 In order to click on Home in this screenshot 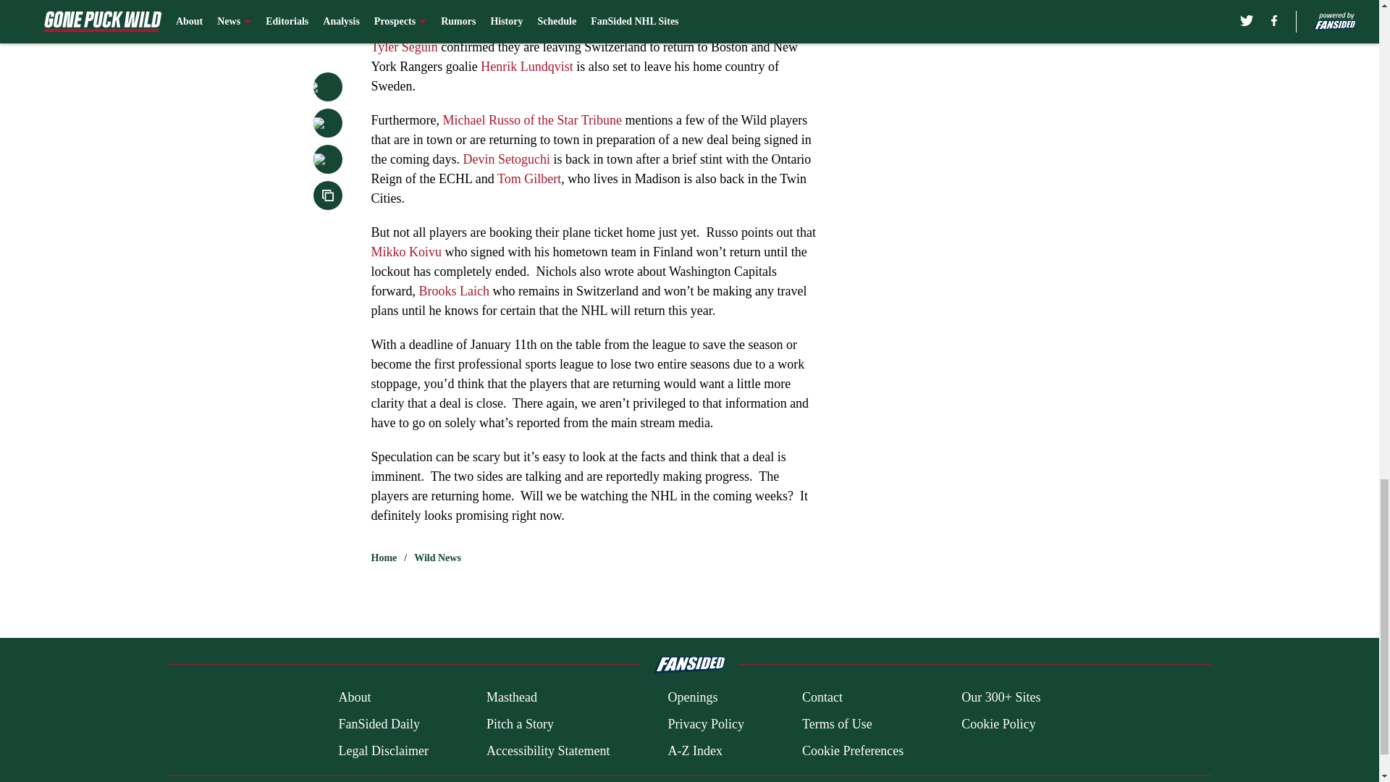, I will do `click(384, 558)`.